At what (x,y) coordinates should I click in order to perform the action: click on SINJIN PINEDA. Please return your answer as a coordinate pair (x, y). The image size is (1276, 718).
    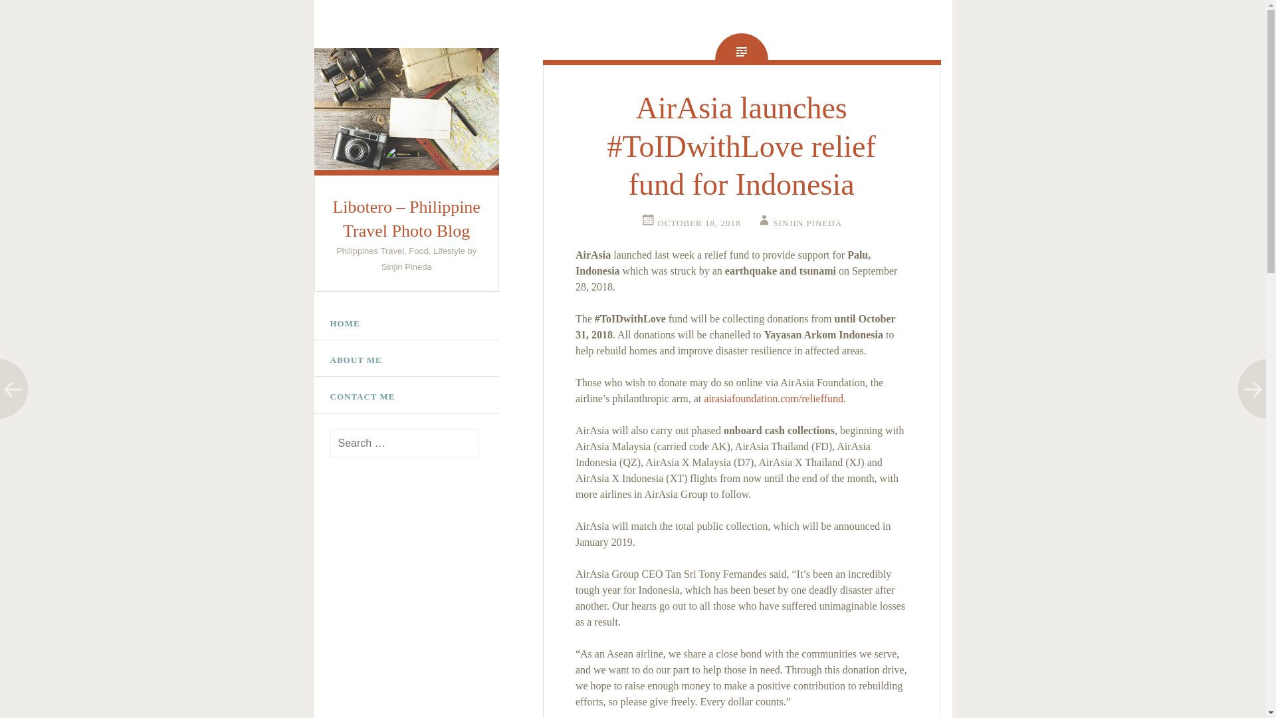
    Looking at the image, I should click on (799, 223).